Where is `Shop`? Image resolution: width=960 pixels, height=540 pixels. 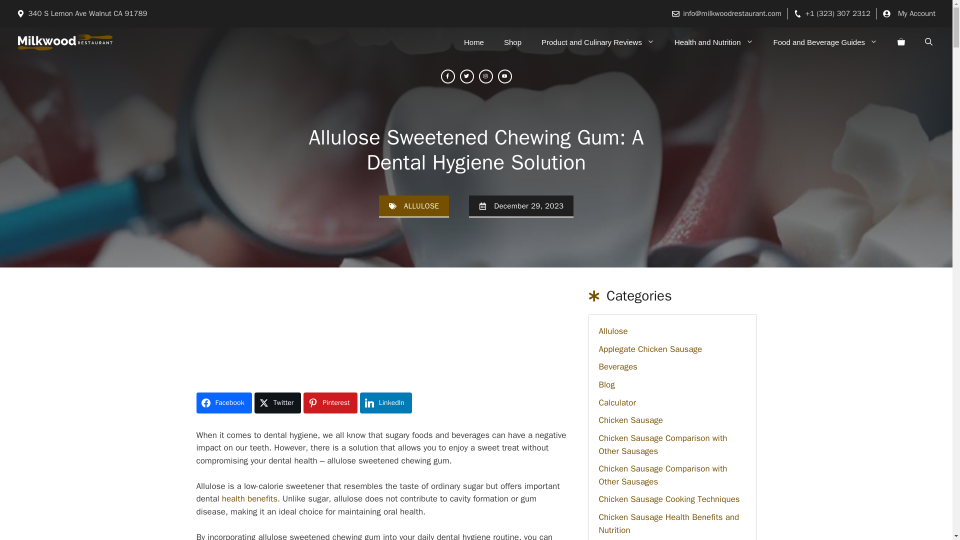 Shop is located at coordinates (513, 42).